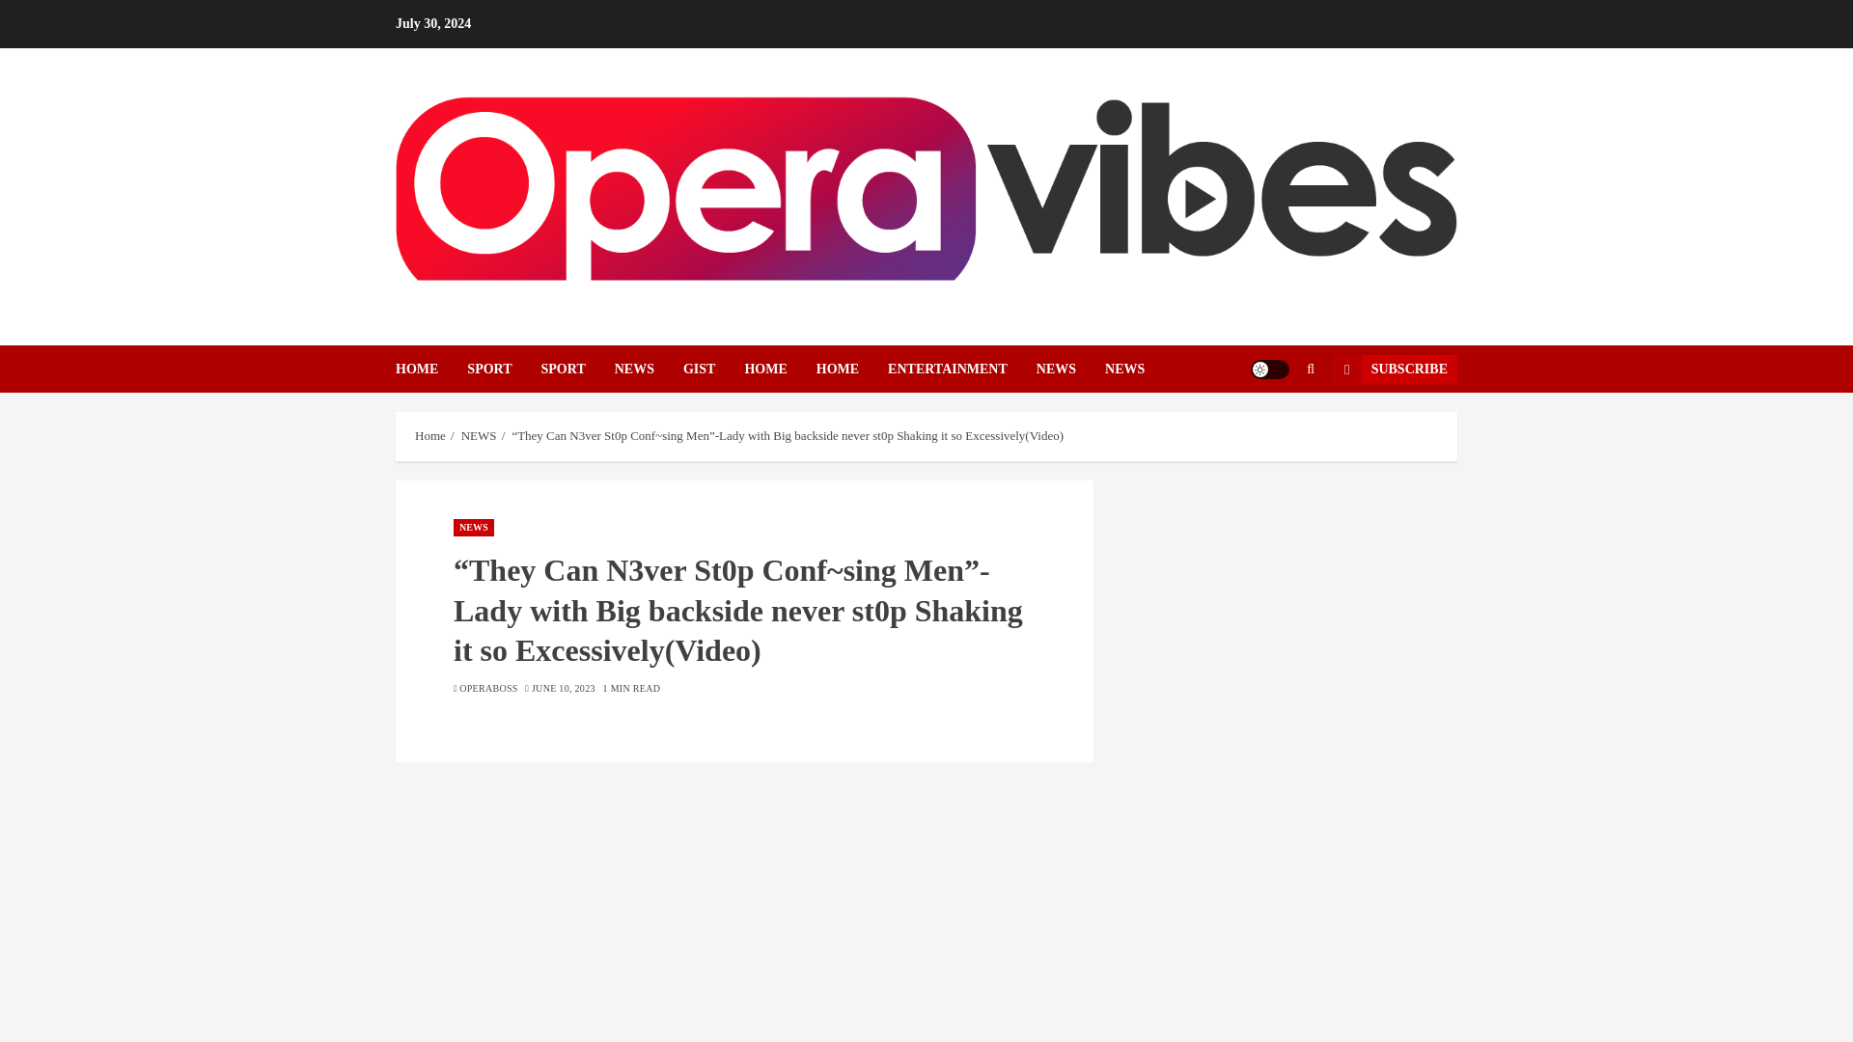 This screenshot has width=1853, height=1042. What do you see at coordinates (780, 369) in the screenshot?
I see `HOME` at bounding box center [780, 369].